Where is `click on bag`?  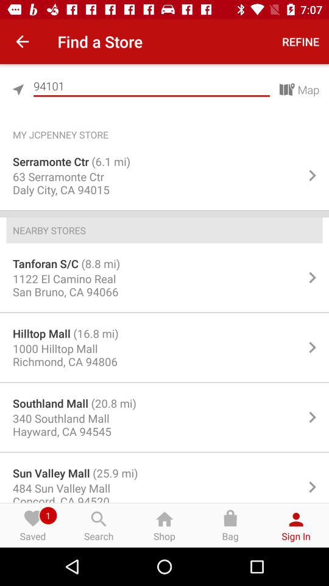
click on bag is located at coordinates (230, 525).